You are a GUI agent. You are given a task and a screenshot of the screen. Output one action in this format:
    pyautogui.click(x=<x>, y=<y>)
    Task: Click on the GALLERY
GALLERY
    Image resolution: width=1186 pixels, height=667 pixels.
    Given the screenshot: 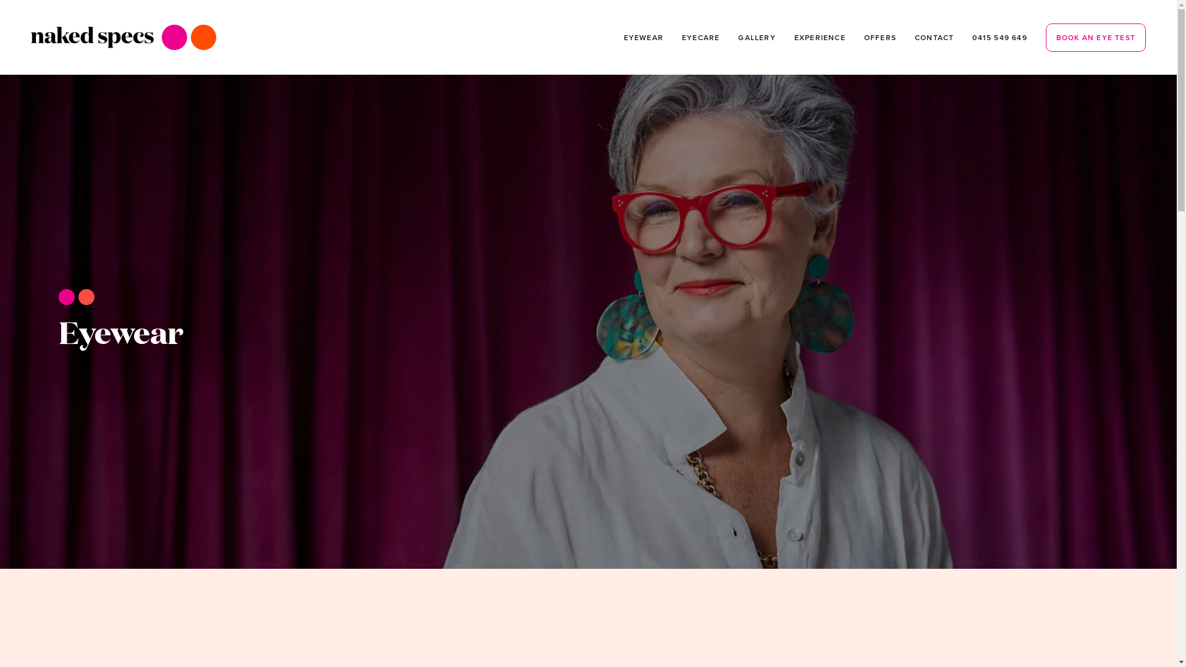 What is the action you would take?
    pyautogui.click(x=757, y=37)
    